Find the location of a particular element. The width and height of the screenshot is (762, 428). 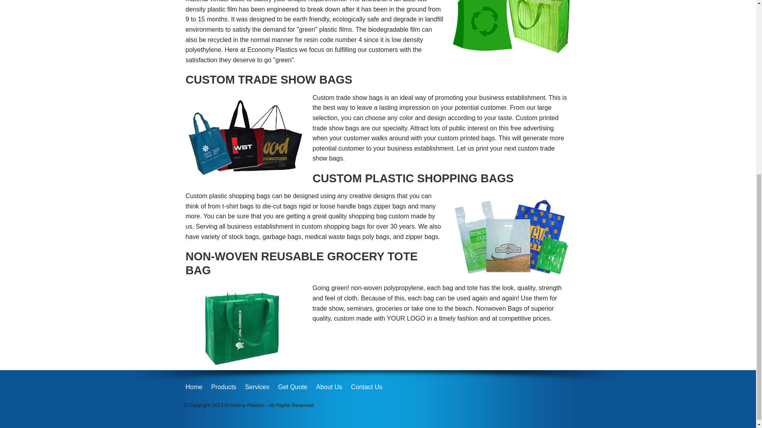

About Us is located at coordinates (329, 387).